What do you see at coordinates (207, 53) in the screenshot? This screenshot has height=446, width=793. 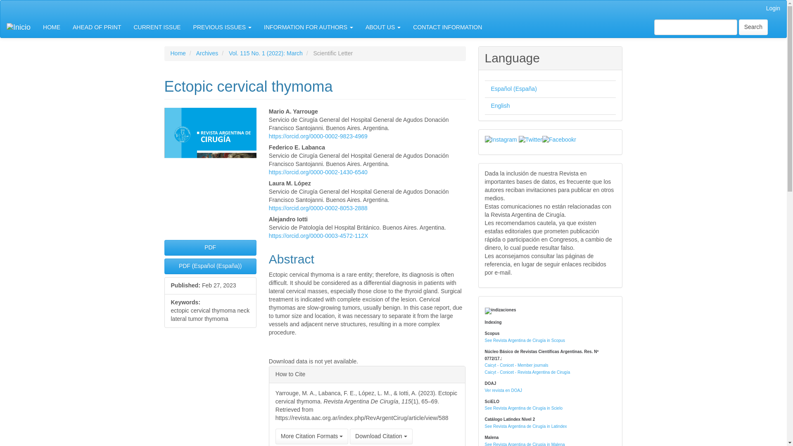 I see `Archives` at bounding box center [207, 53].